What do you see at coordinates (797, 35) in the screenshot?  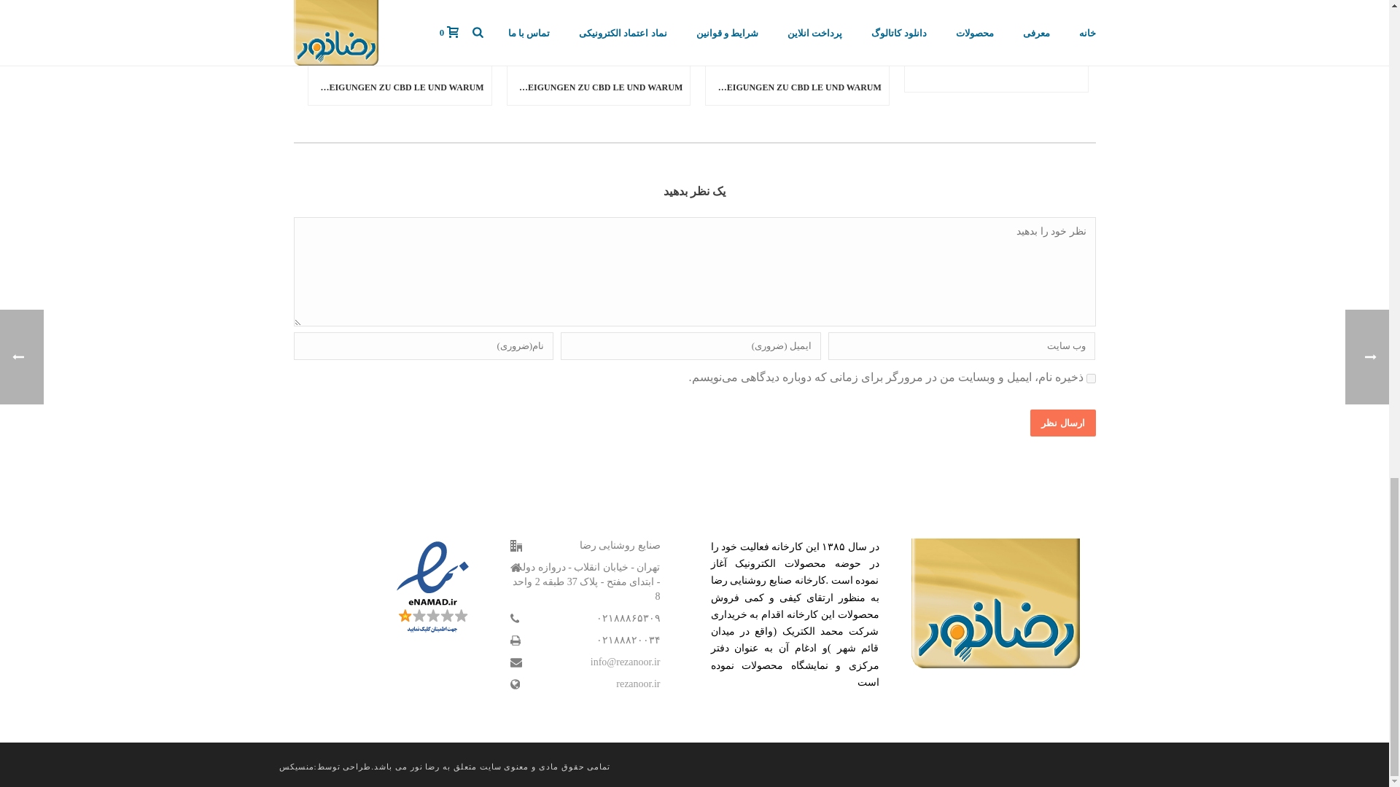 I see `Was Jeder Abneigungen Zu CBD Le und Warum` at bounding box center [797, 35].